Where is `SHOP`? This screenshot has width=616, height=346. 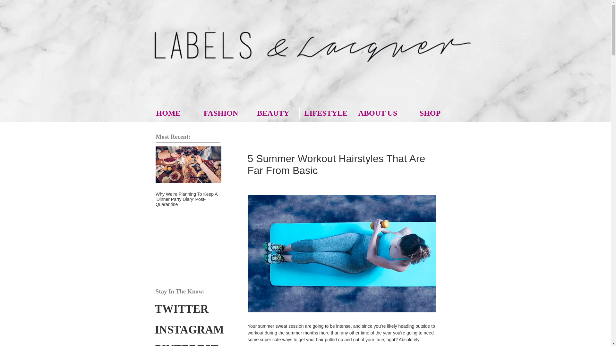 SHOP is located at coordinates (430, 113).